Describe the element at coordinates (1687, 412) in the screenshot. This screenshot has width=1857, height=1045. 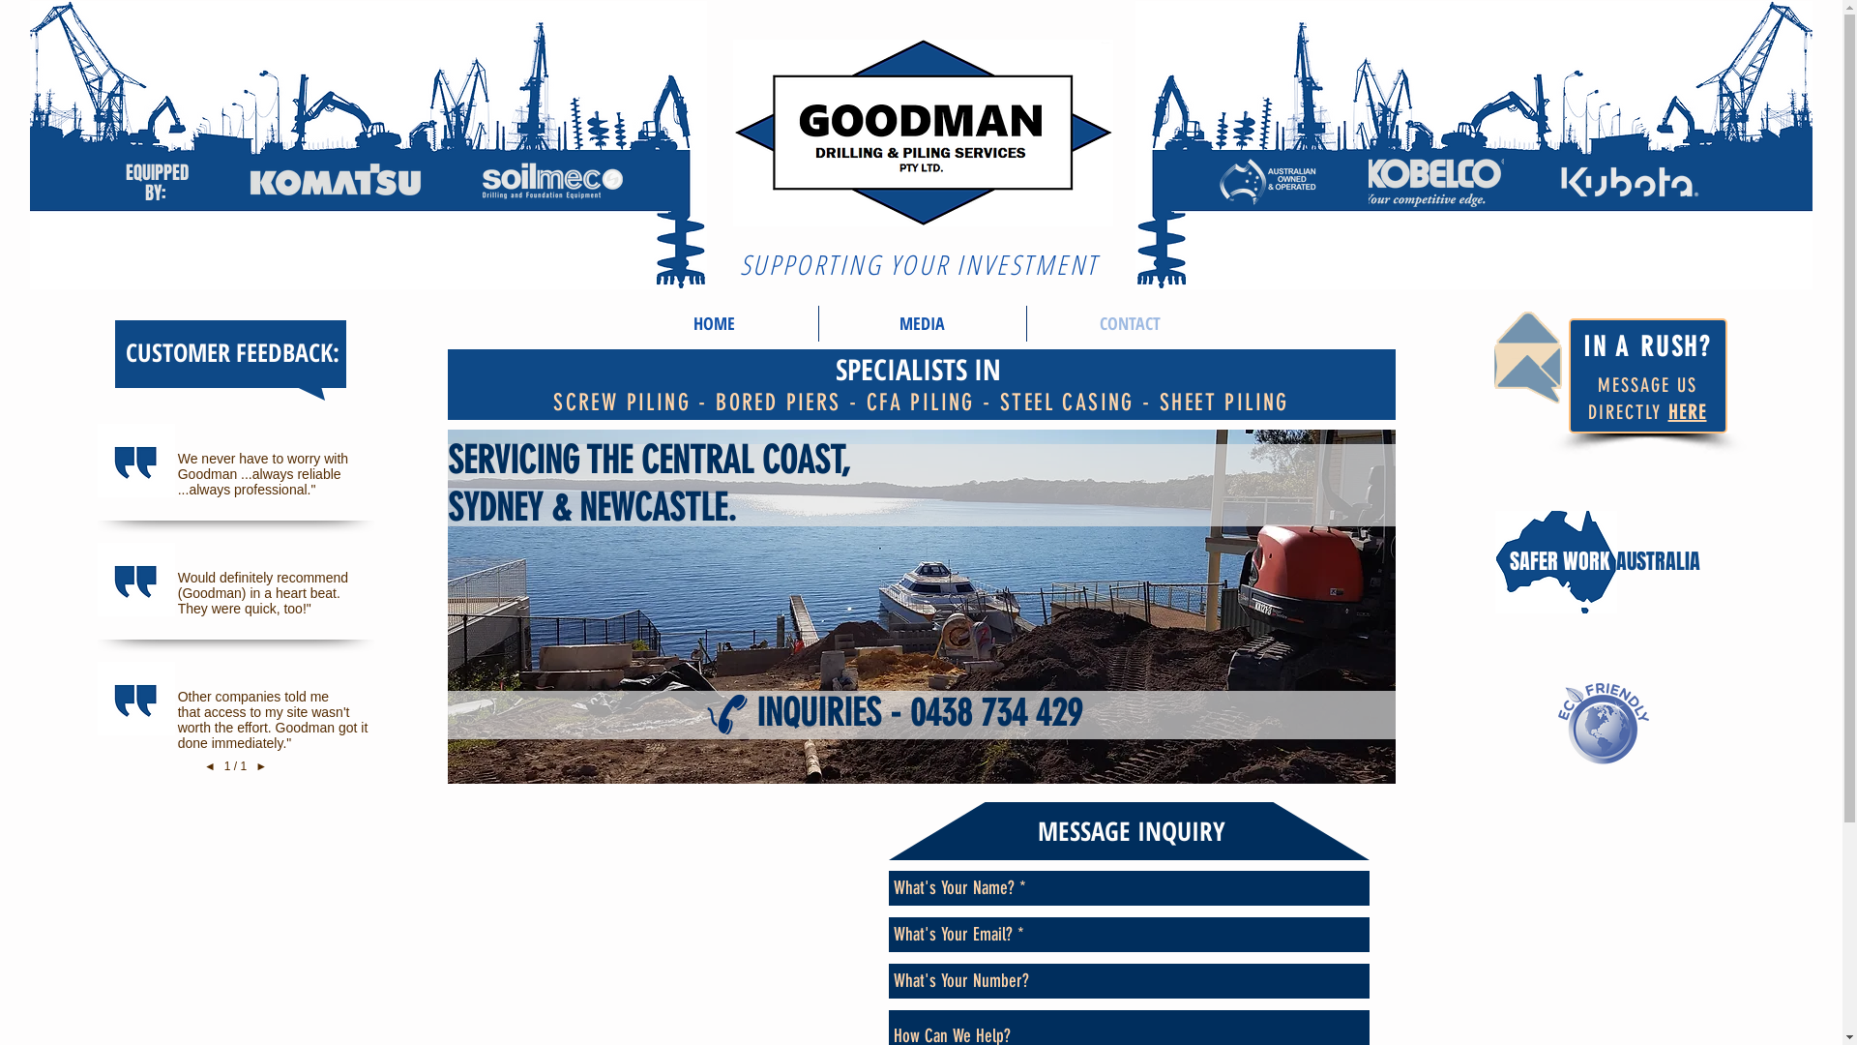
I see `HERE` at that location.